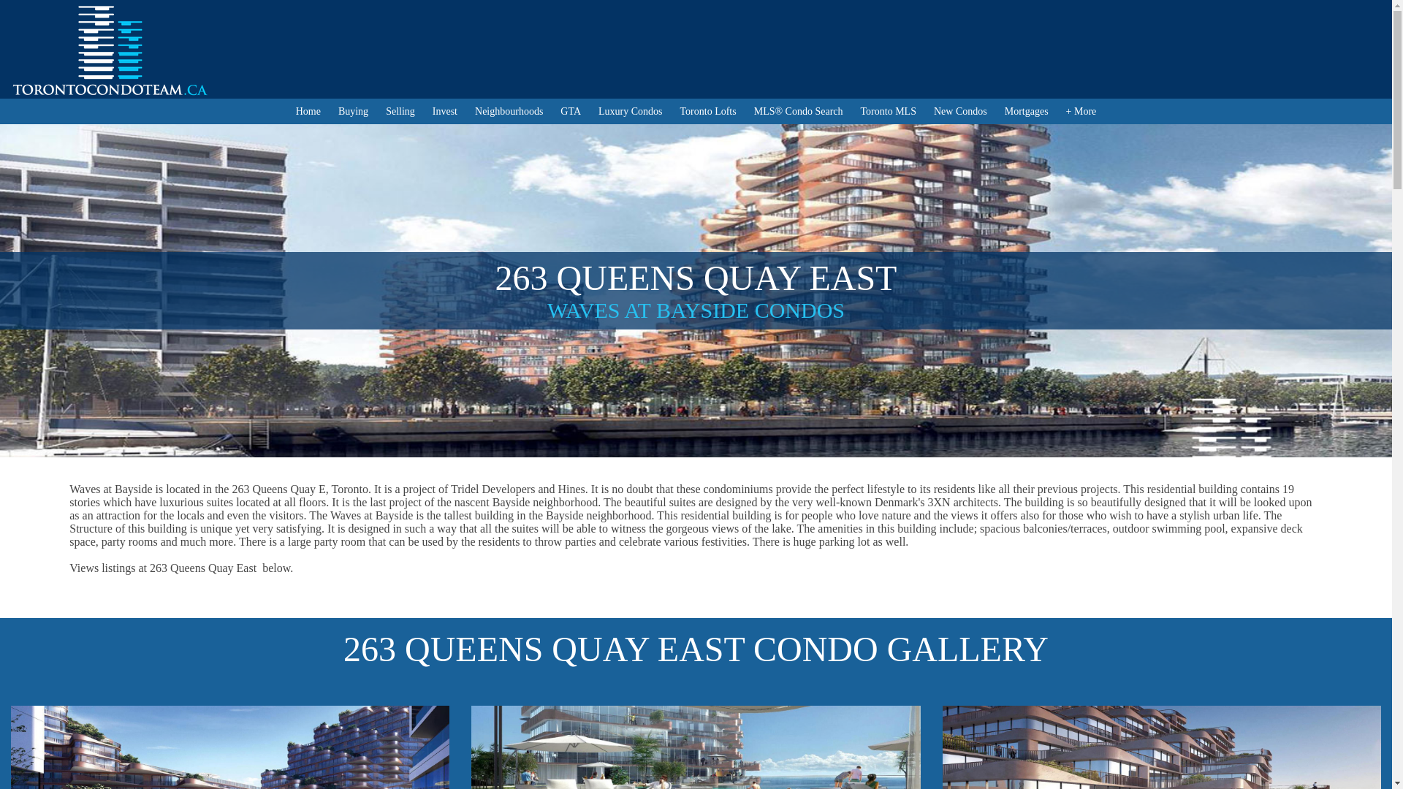 Image resolution: width=1403 pixels, height=789 pixels. I want to click on Invest, so click(444, 111).